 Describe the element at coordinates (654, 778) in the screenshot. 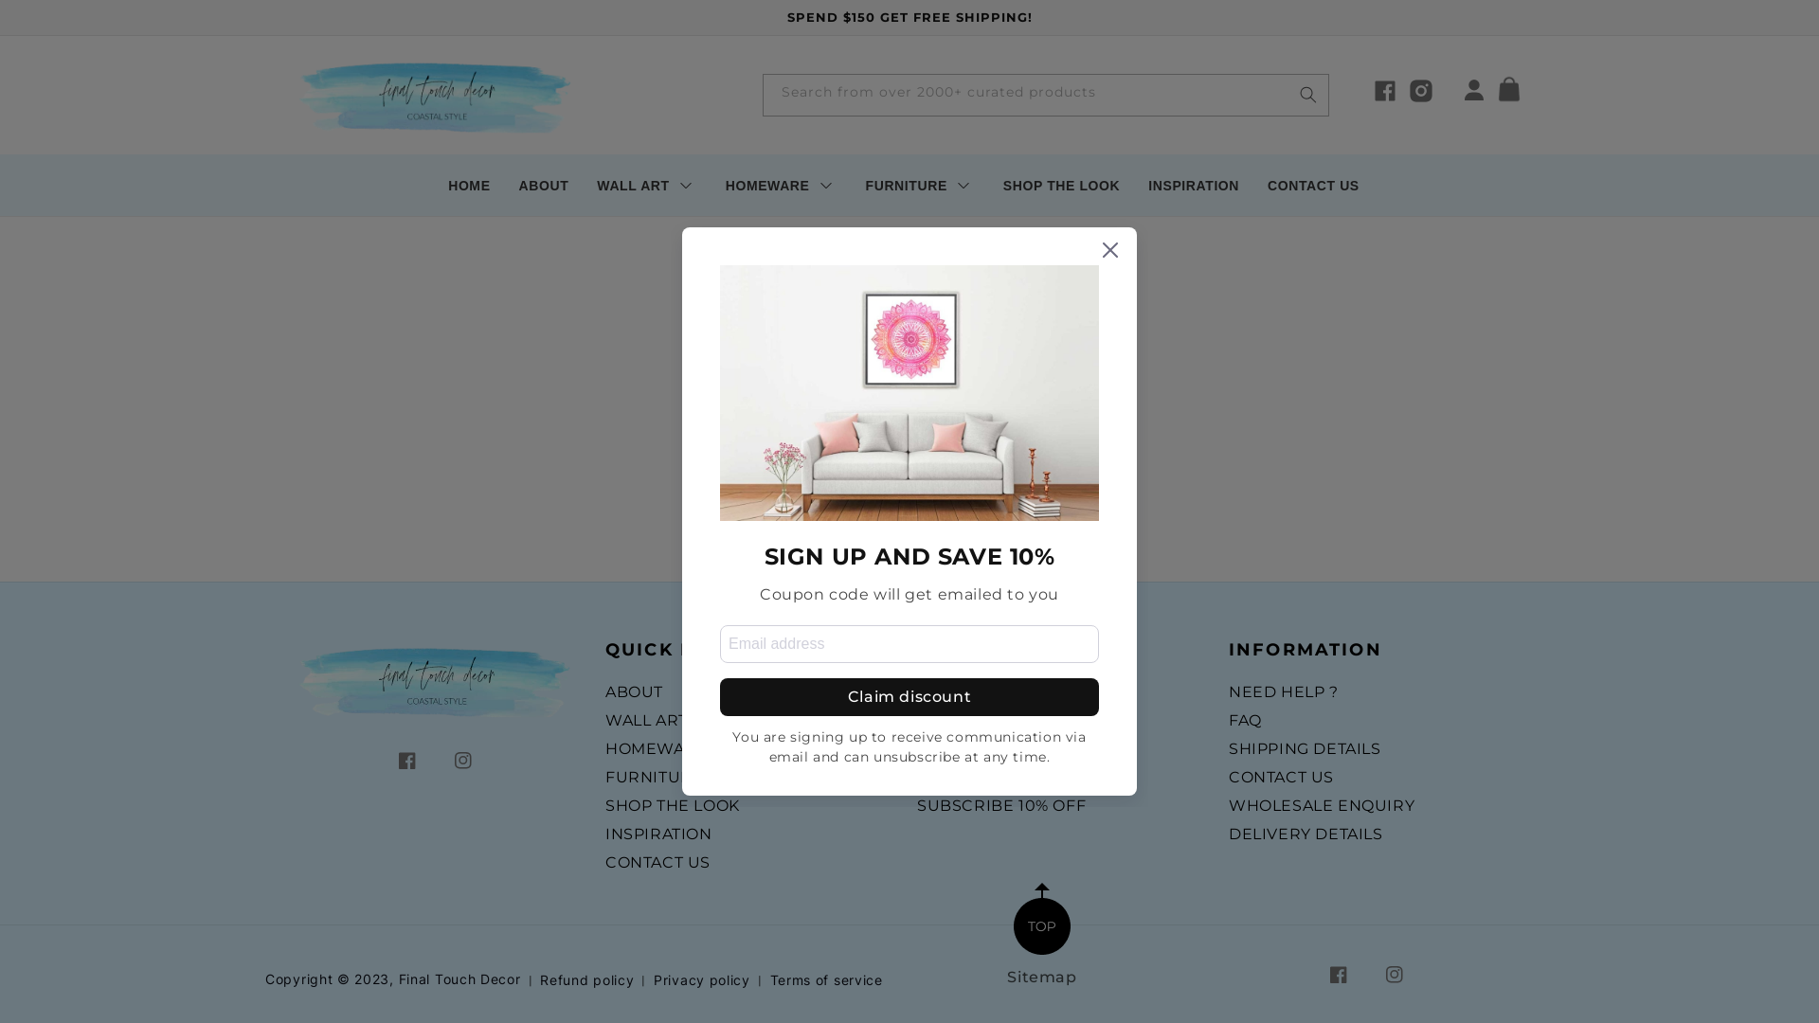

I see `FURNITURE` at that location.